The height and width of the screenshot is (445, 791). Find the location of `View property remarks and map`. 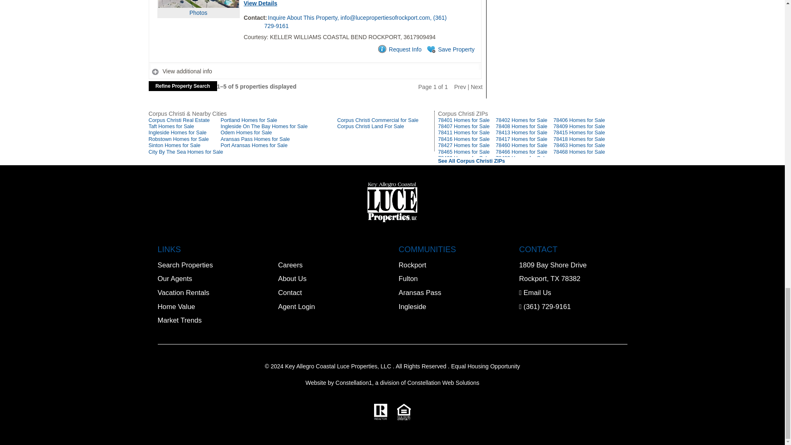

View property remarks and map is located at coordinates (315, 72).